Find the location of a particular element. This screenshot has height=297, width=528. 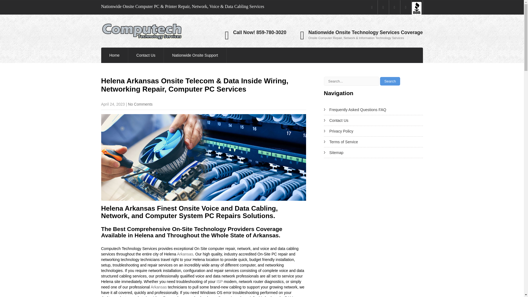

Arkansas is located at coordinates (185, 254).